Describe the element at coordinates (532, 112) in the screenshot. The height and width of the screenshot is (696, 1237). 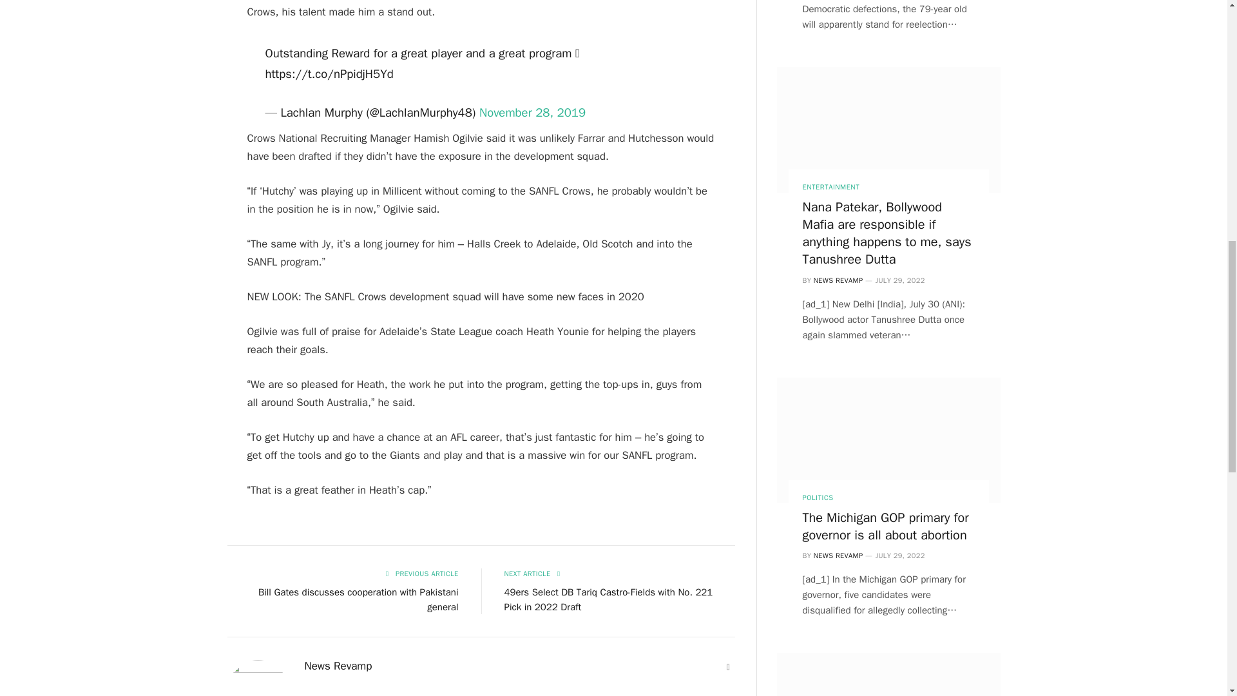
I see `November 28, 2019` at that location.